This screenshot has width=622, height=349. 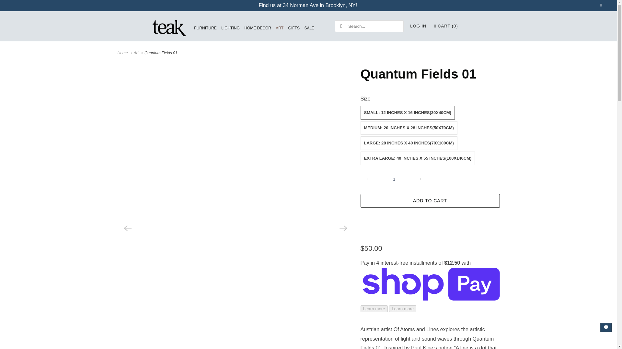 What do you see at coordinates (394, 179) in the screenshot?
I see `1` at bounding box center [394, 179].